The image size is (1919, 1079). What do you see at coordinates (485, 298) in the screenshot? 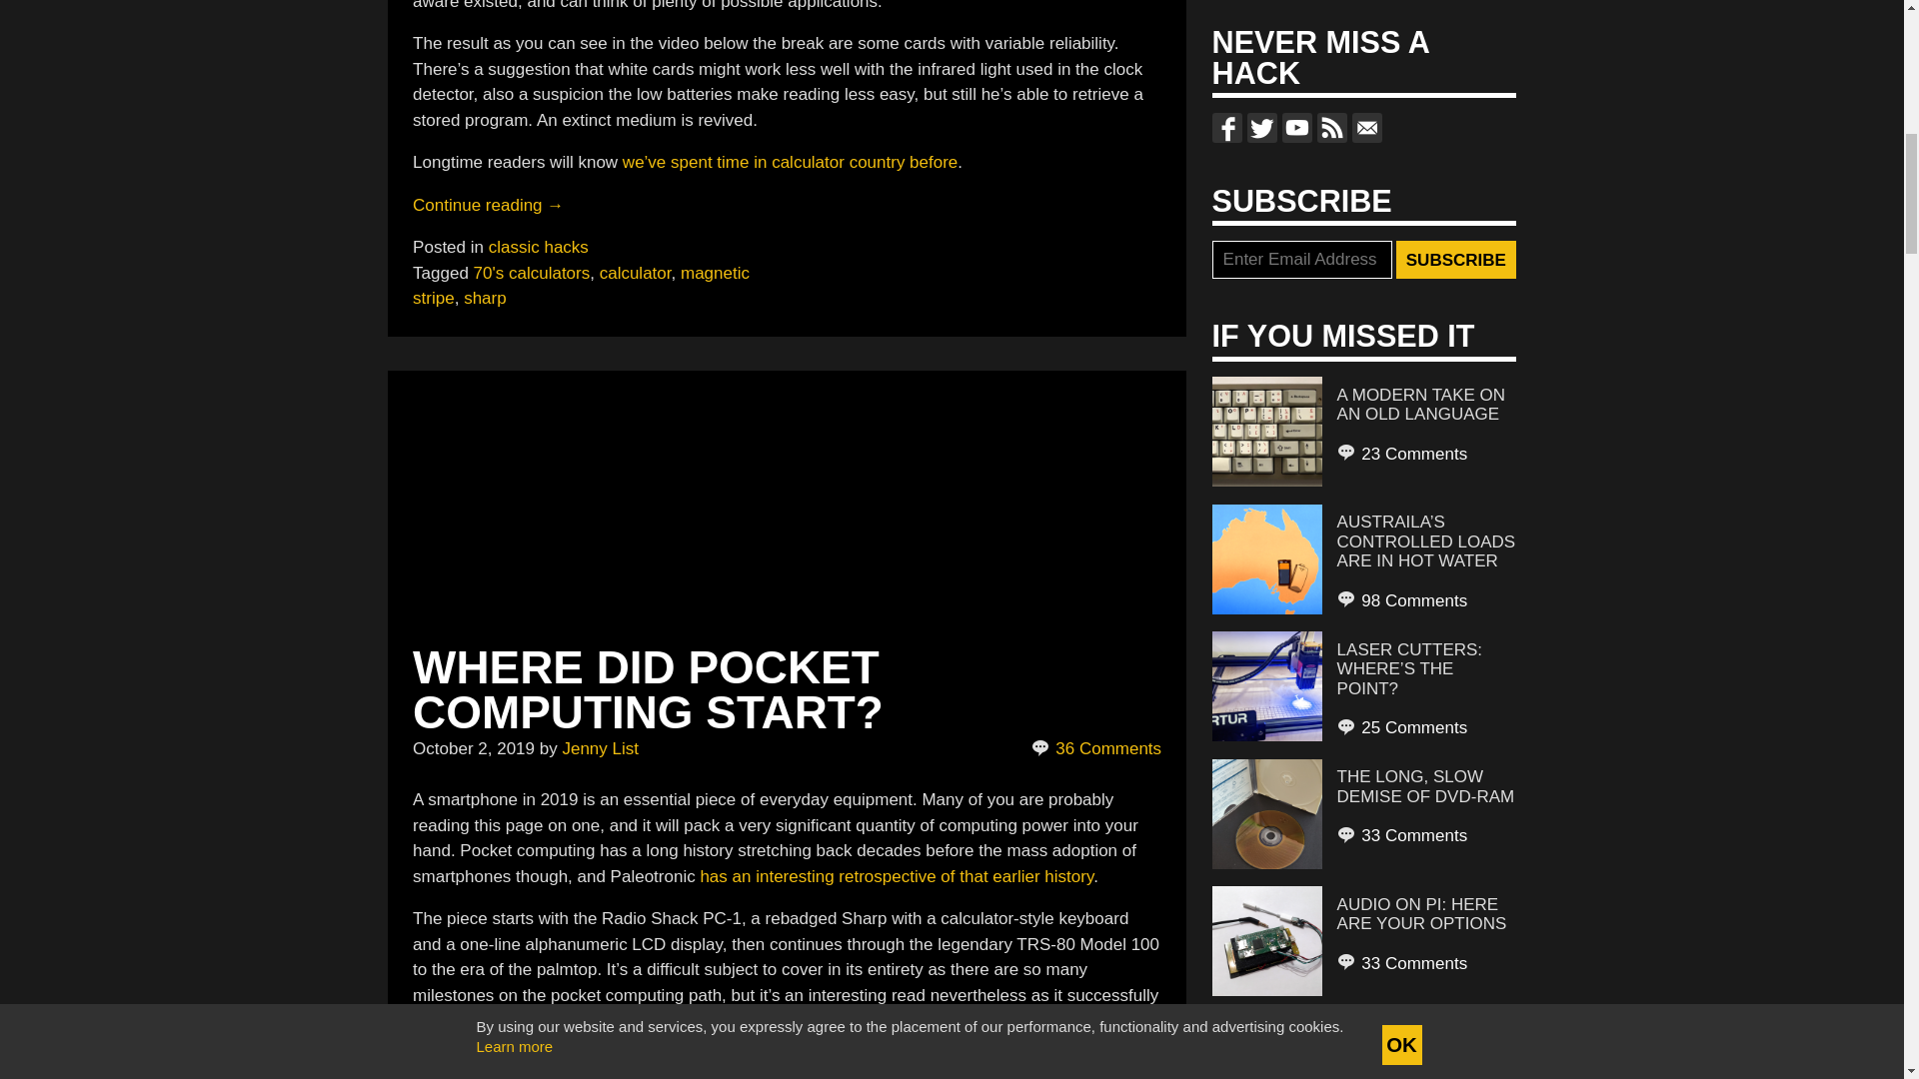
I see `sharp` at bounding box center [485, 298].